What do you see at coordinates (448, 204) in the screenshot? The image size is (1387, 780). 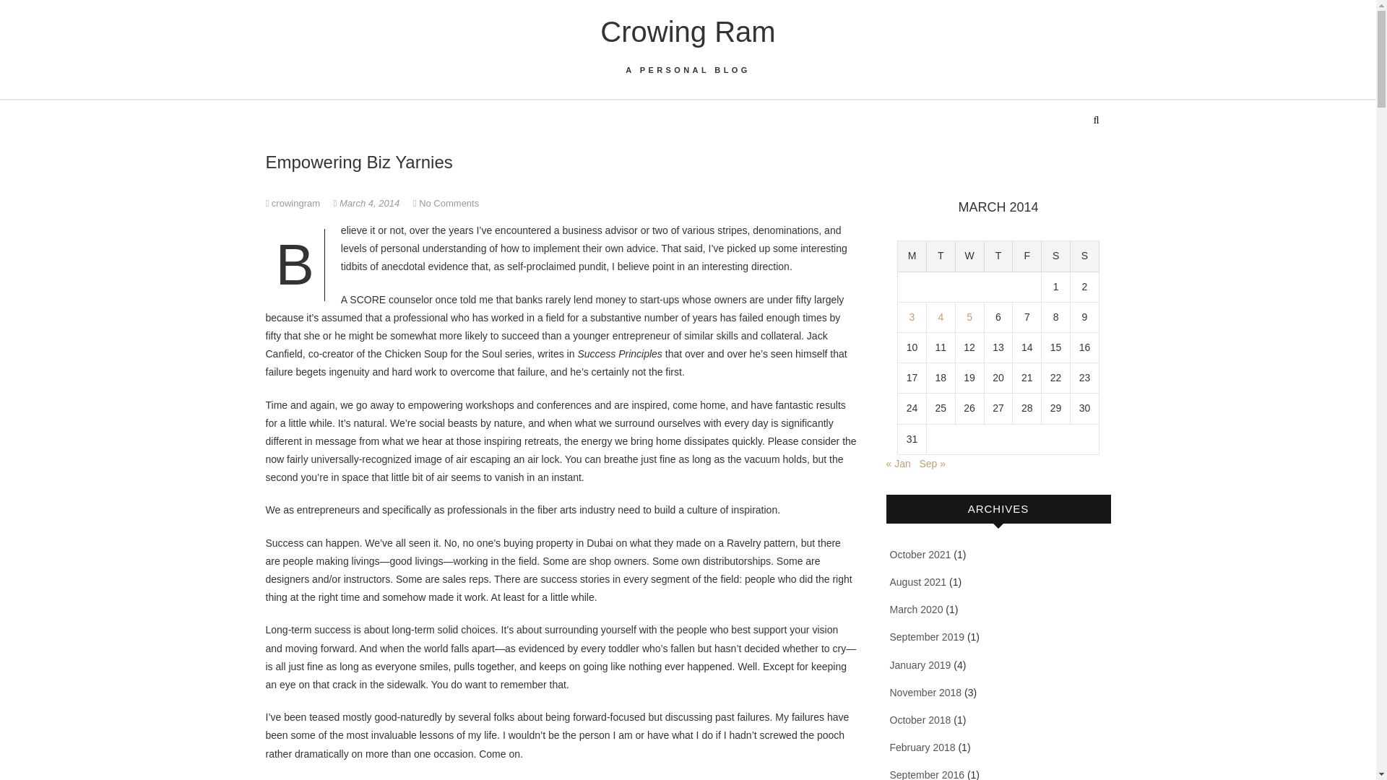 I see `No Comments` at bounding box center [448, 204].